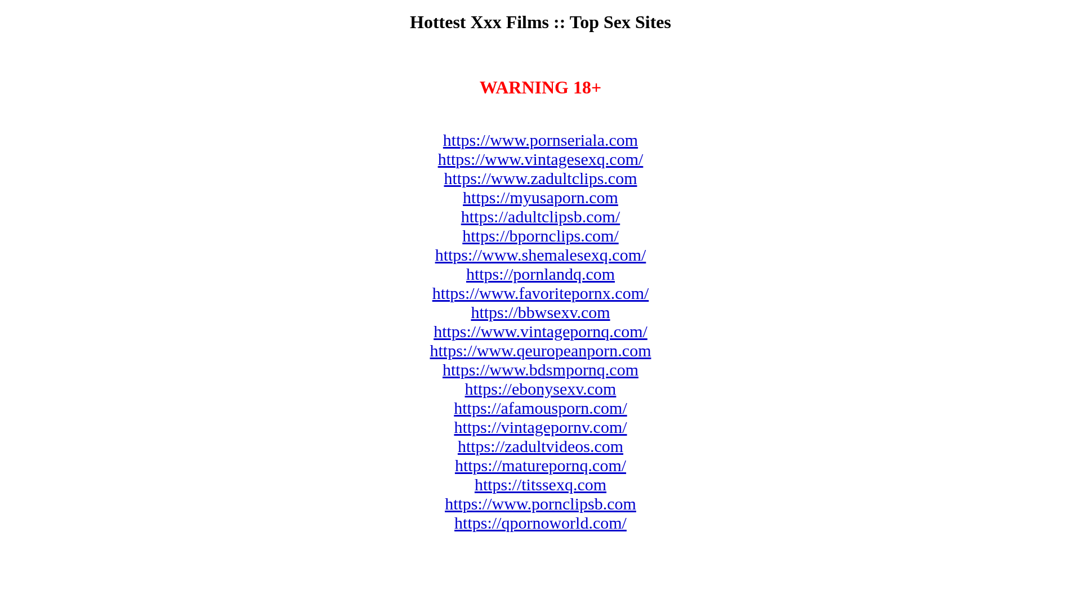  What do you see at coordinates (540, 235) in the screenshot?
I see `https://bpornclips.com/` at bounding box center [540, 235].